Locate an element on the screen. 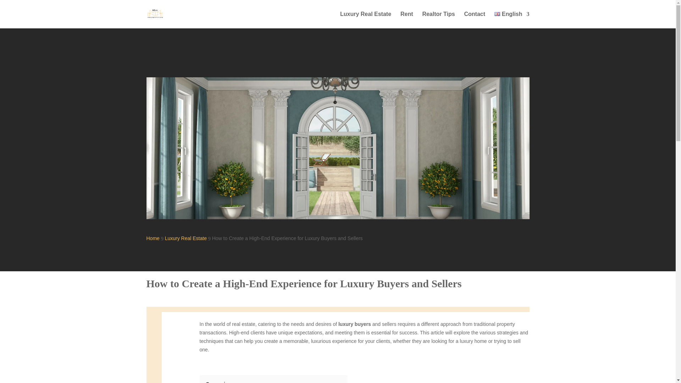  Realtor Tips is located at coordinates (438, 20).